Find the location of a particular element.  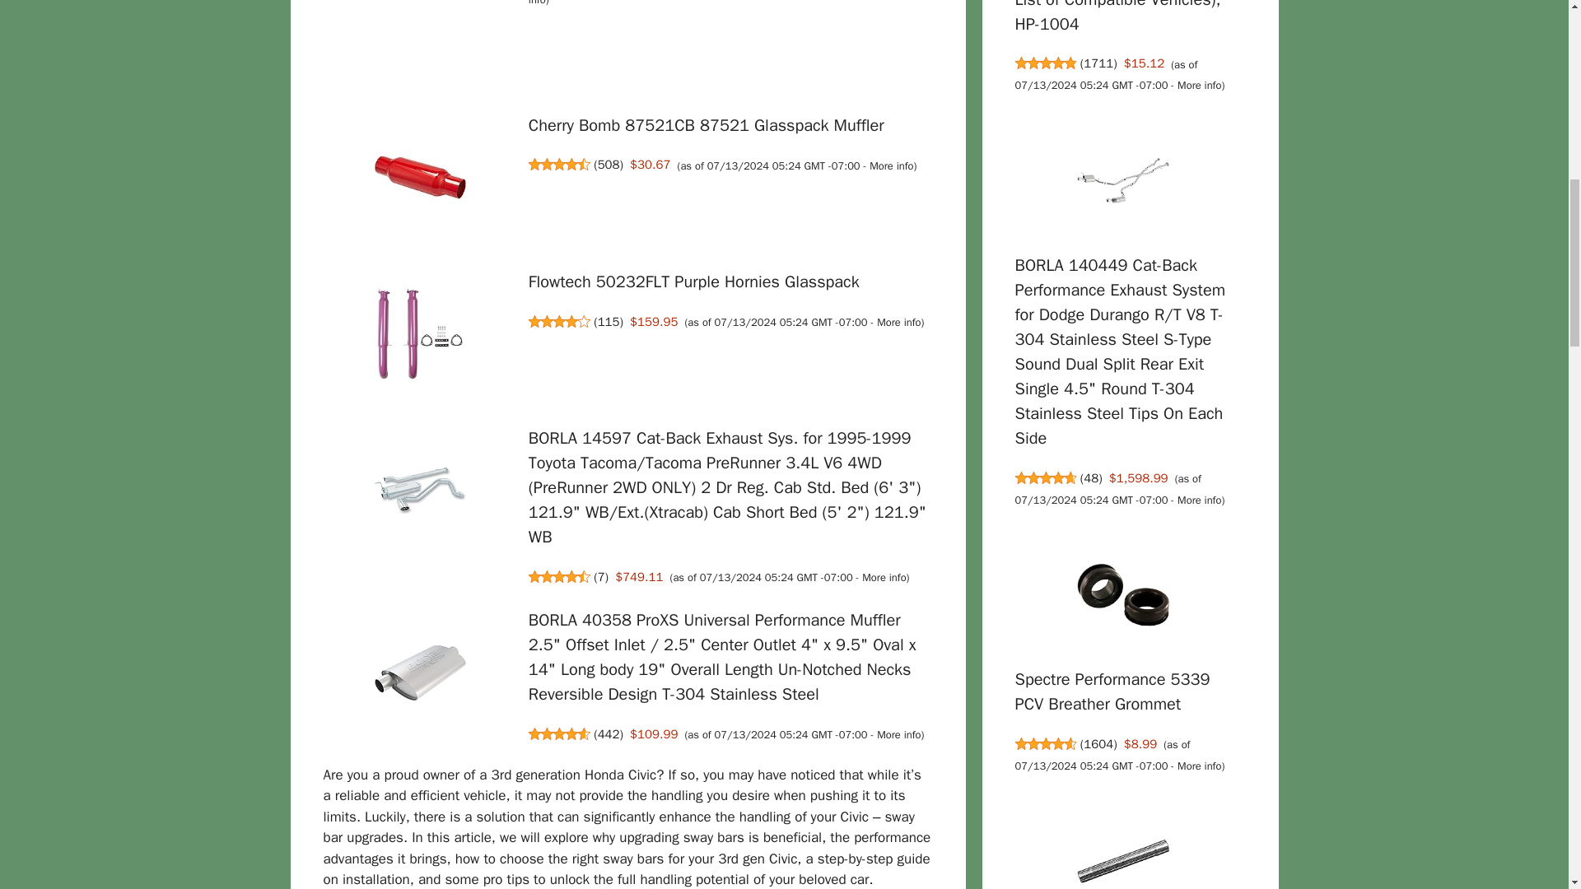

Cherry Bomb 87521CB 87521 Glasspack Muffler is located at coordinates (706, 125).